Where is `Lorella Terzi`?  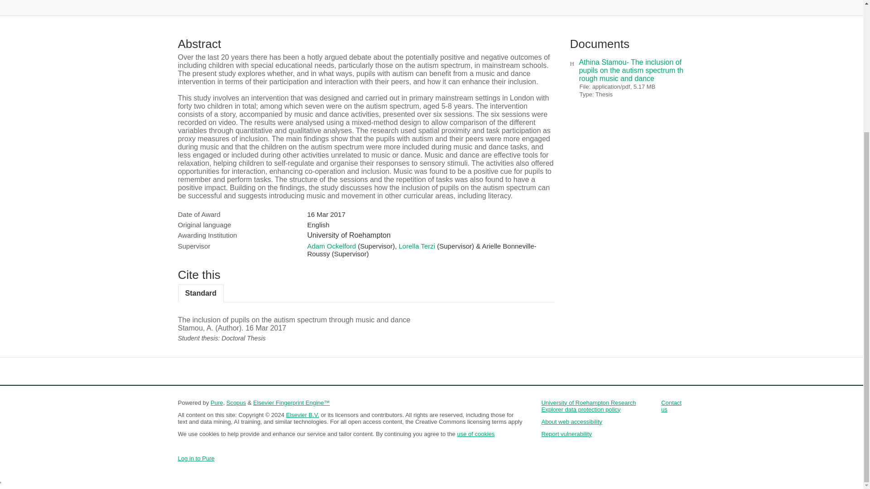
Lorella Terzi is located at coordinates (417, 245).